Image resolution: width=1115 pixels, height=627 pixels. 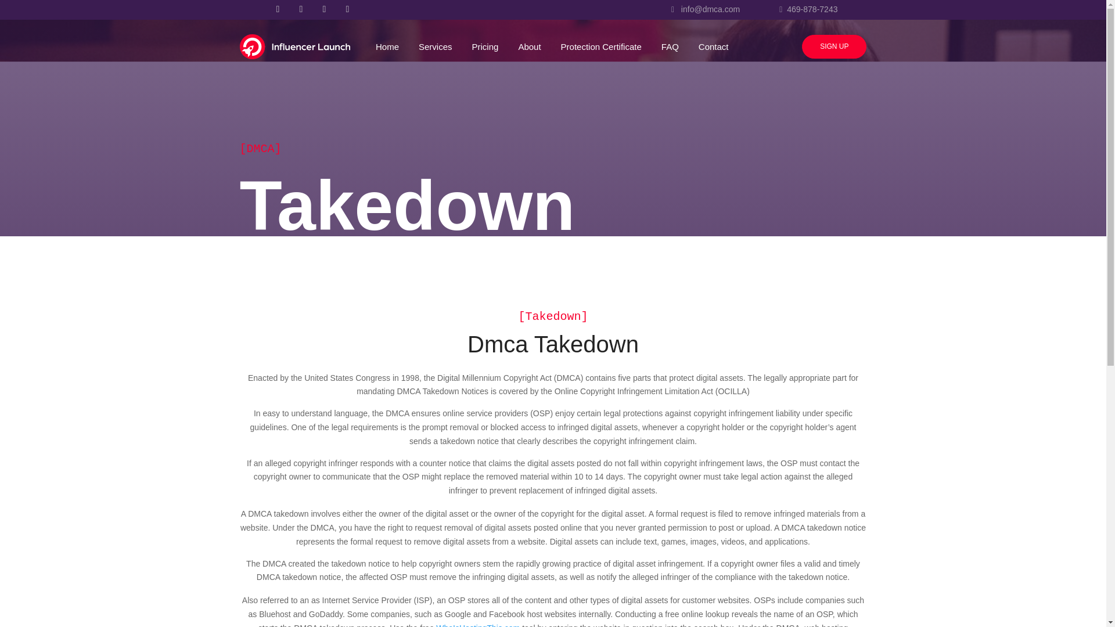 I want to click on Follow on Instagram, so click(x=324, y=9).